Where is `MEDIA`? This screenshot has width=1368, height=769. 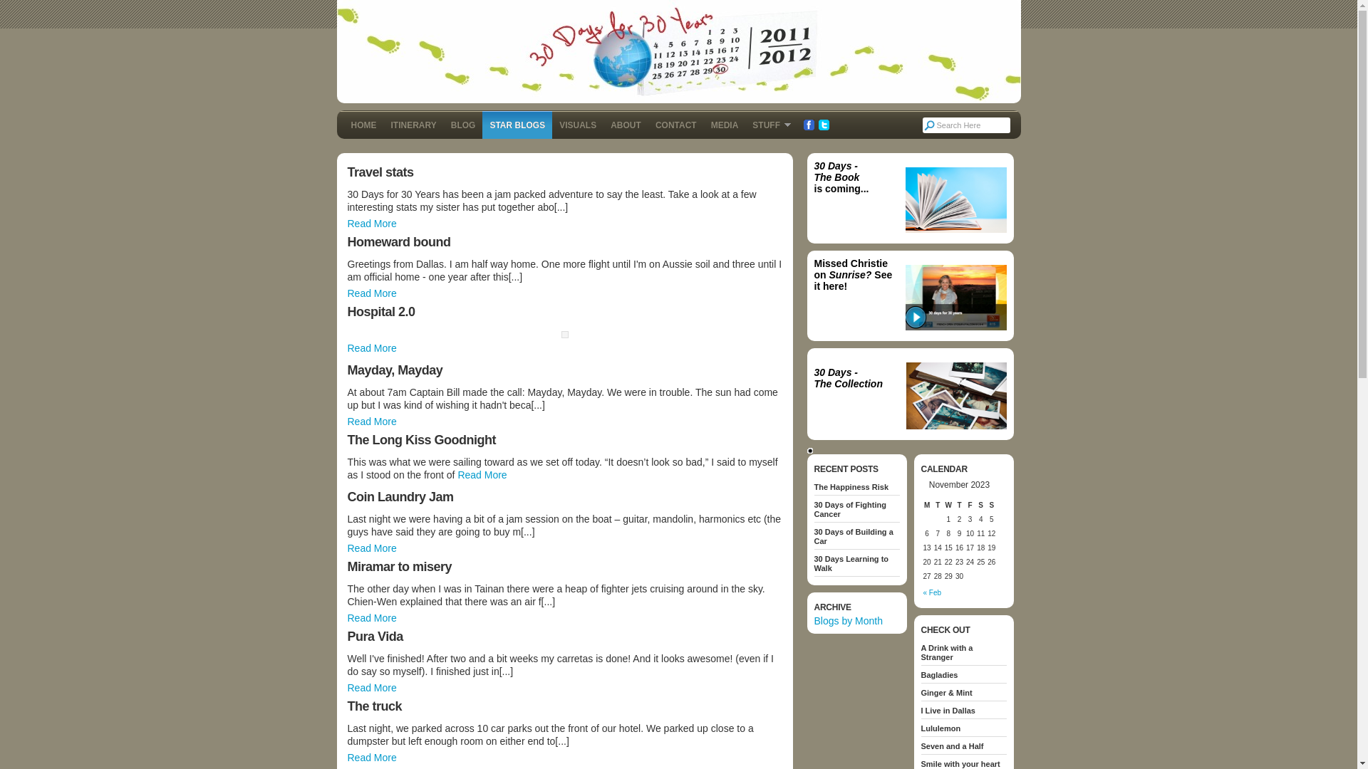
MEDIA is located at coordinates (725, 125).